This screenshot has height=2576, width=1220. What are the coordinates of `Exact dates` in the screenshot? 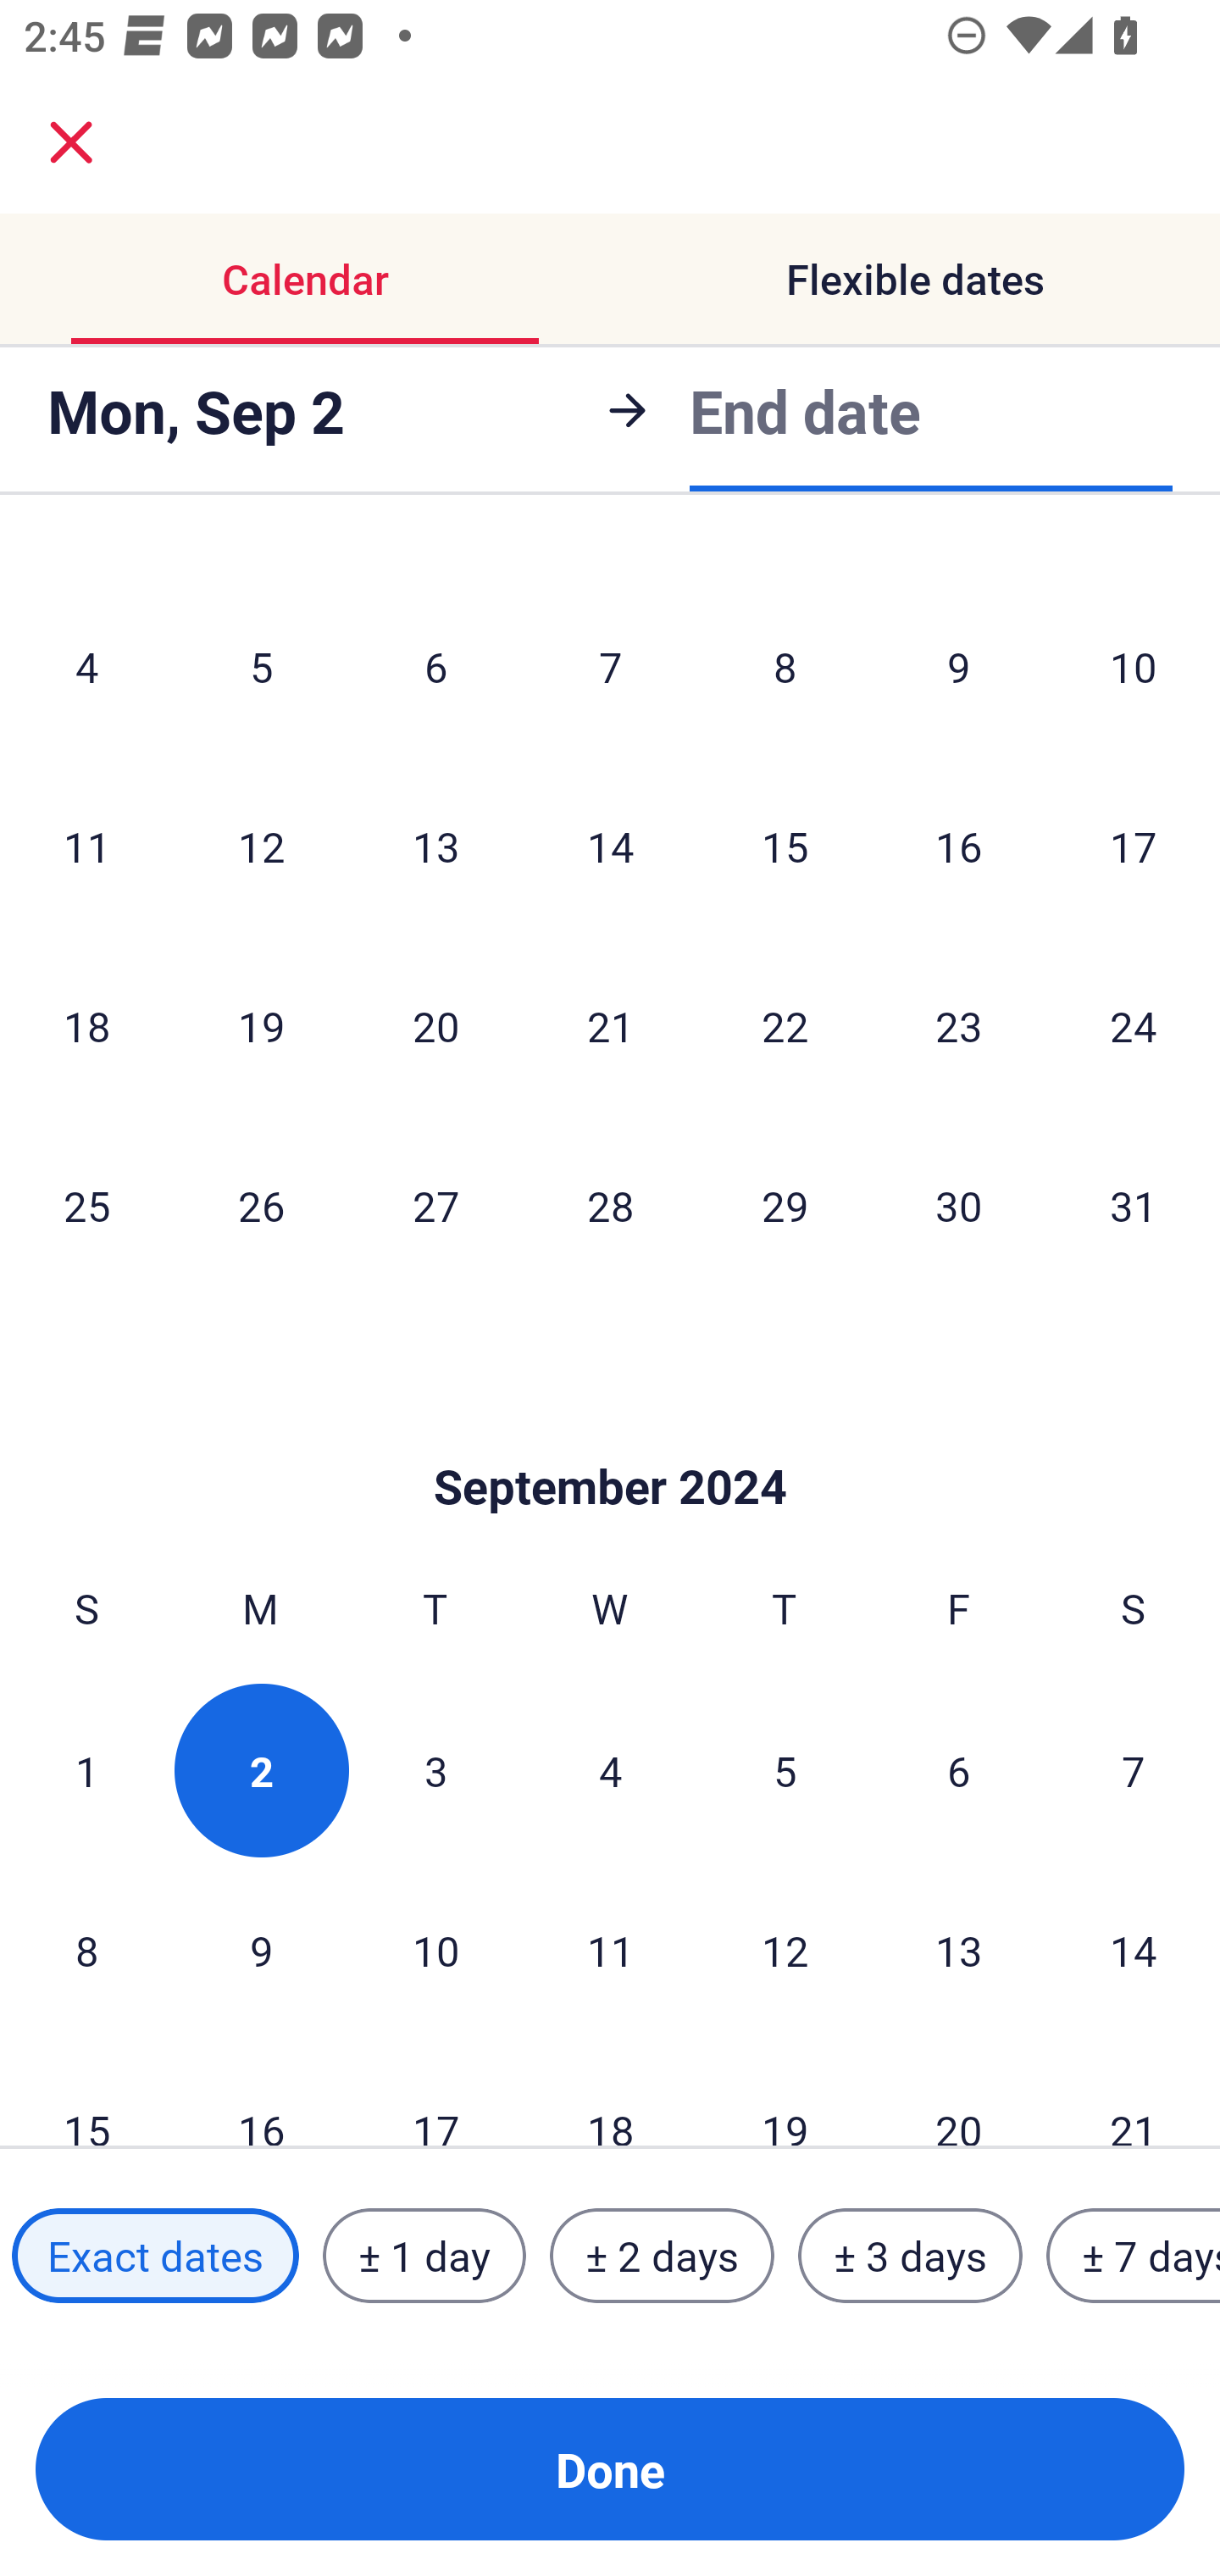 It's located at (155, 2255).